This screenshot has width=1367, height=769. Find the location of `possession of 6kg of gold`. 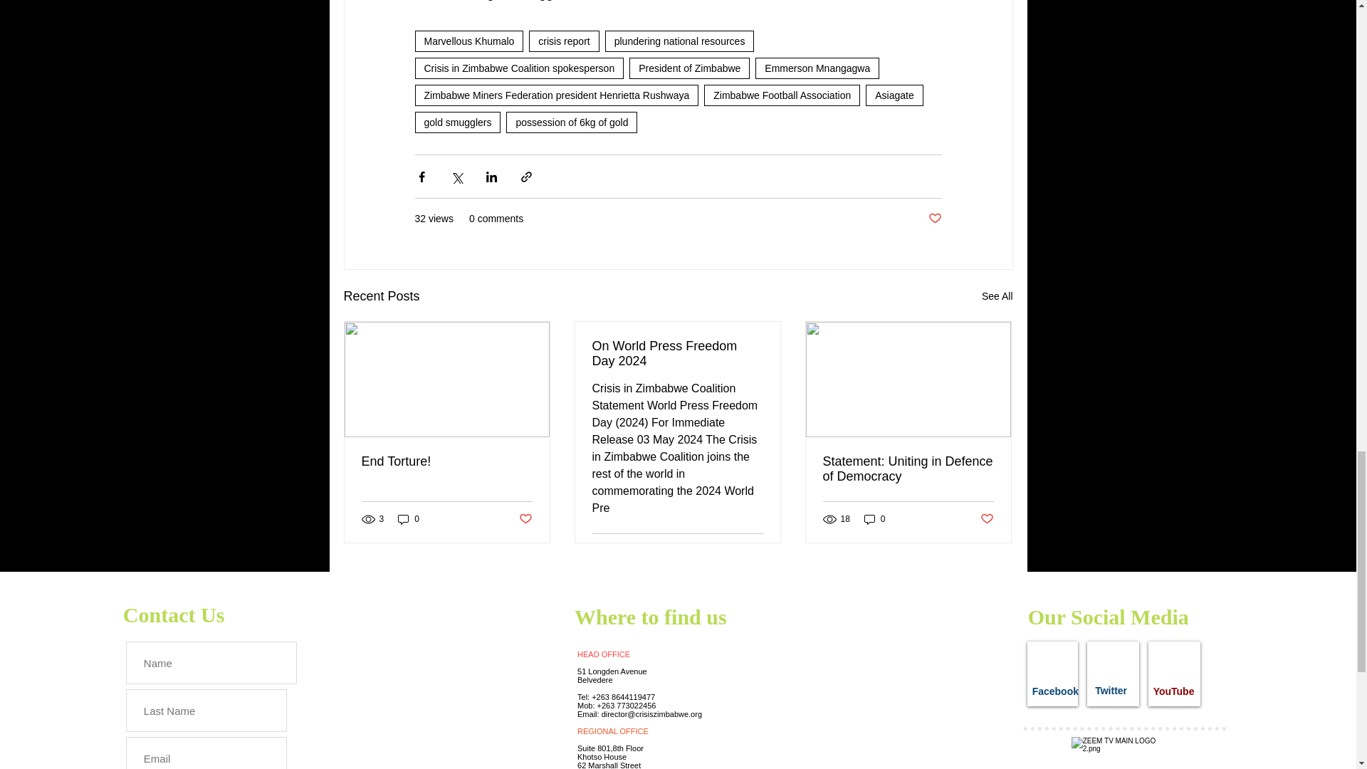

possession of 6kg of gold is located at coordinates (571, 122).